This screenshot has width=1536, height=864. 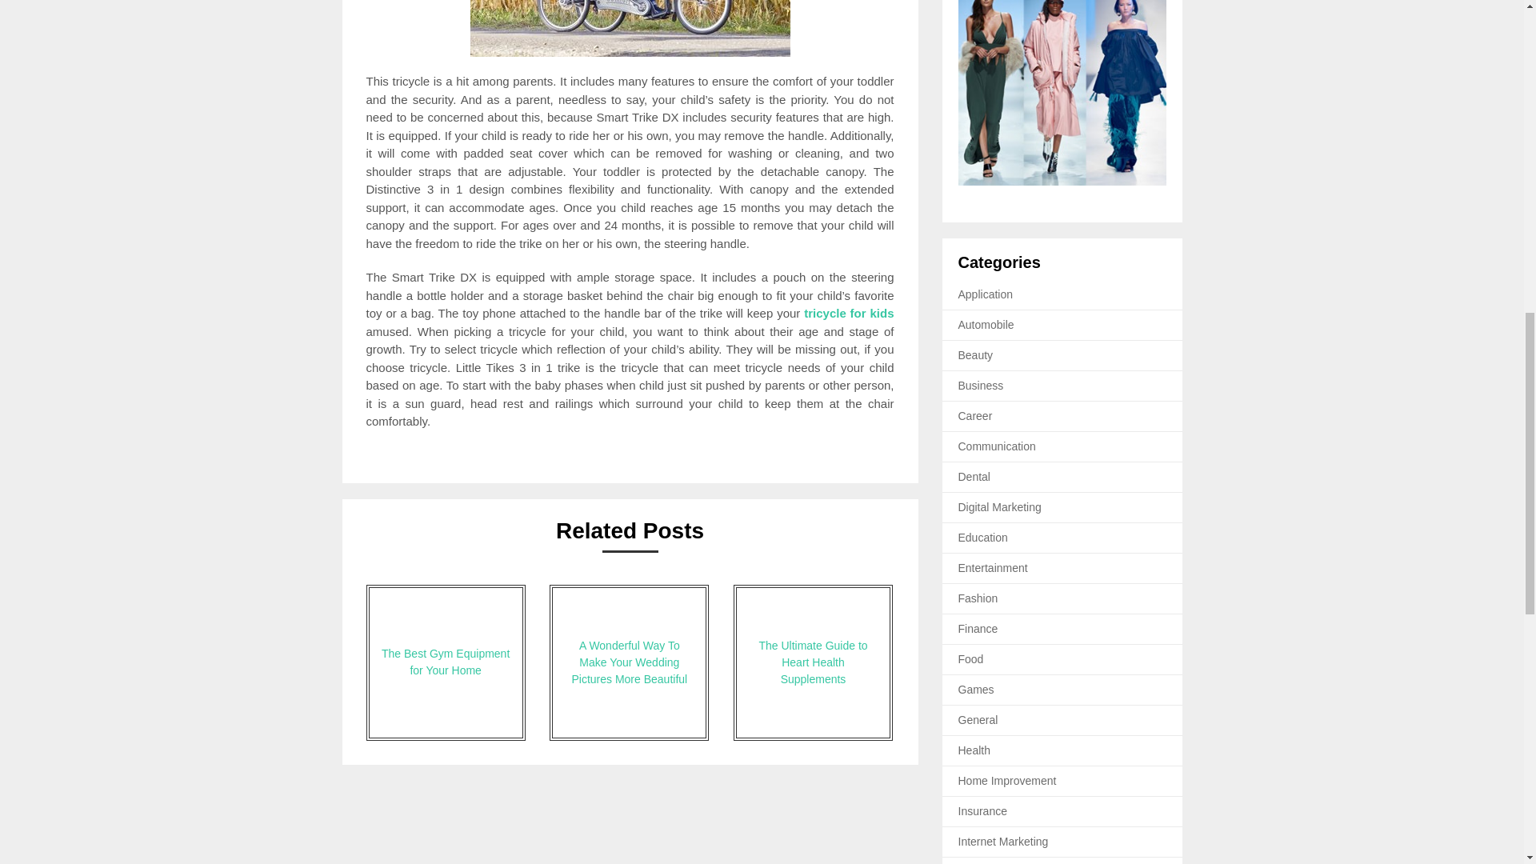 What do you see at coordinates (975, 416) in the screenshot?
I see `Career` at bounding box center [975, 416].